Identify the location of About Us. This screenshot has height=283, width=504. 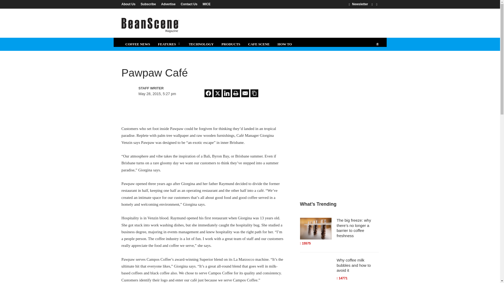
(129, 4).